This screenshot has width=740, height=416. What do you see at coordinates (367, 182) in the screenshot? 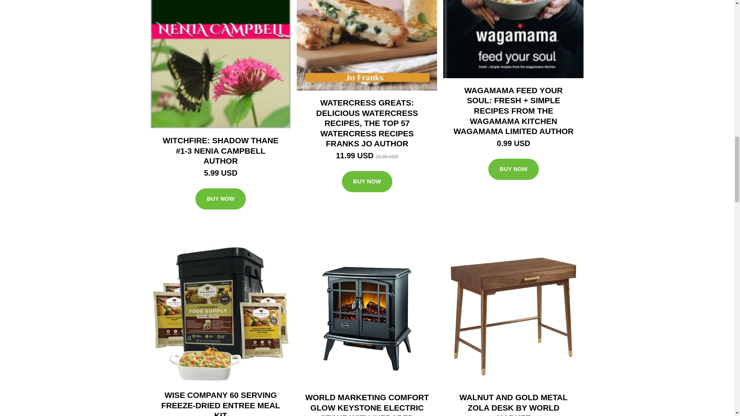
I see `BUY NOW` at bounding box center [367, 182].